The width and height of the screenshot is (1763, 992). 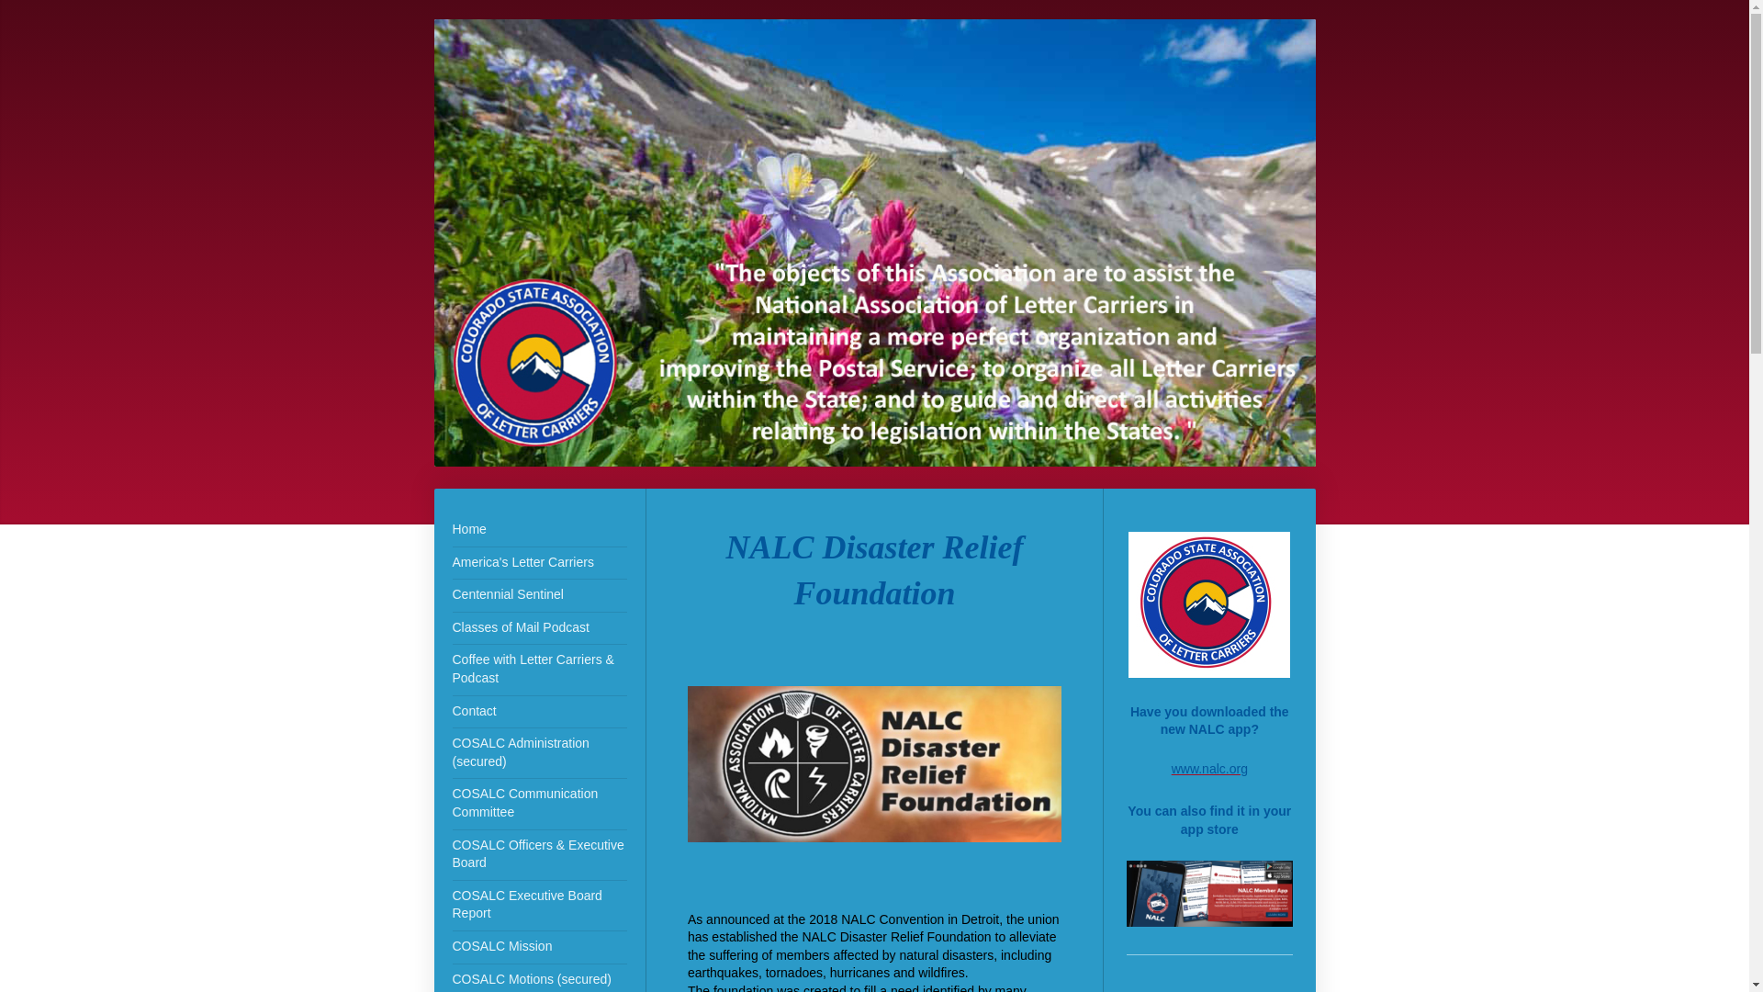 What do you see at coordinates (538, 595) in the screenshot?
I see `Centennial Sentinel` at bounding box center [538, 595].